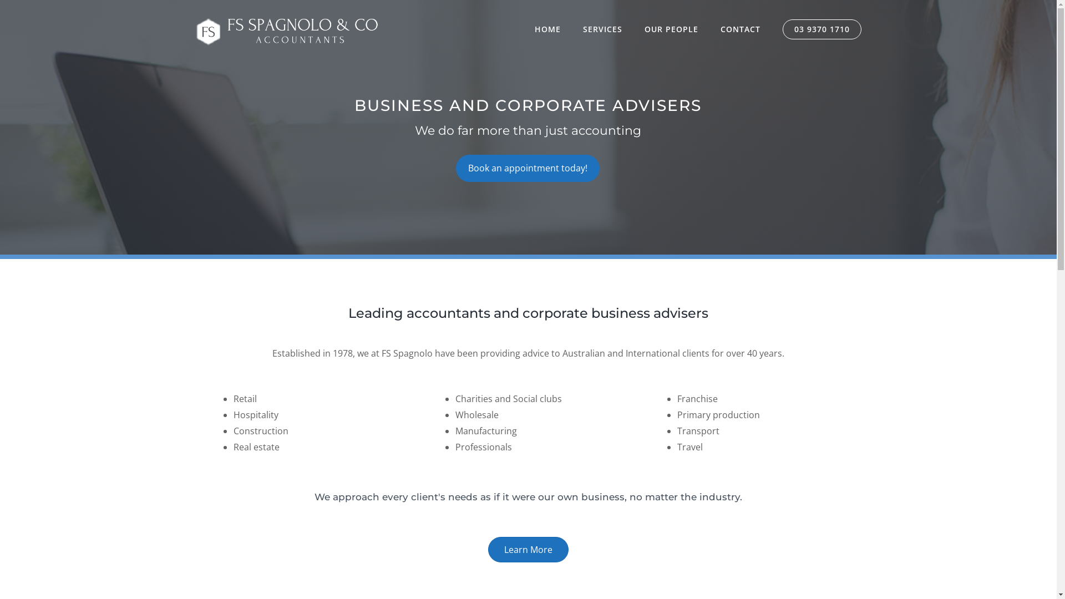  I want to click on Book an appointment today!, so click(528, 169).